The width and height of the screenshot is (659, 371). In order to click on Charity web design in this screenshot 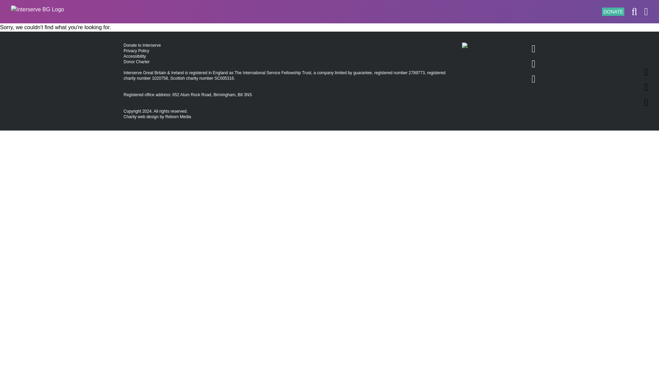, I will do `click(141, 116)`.